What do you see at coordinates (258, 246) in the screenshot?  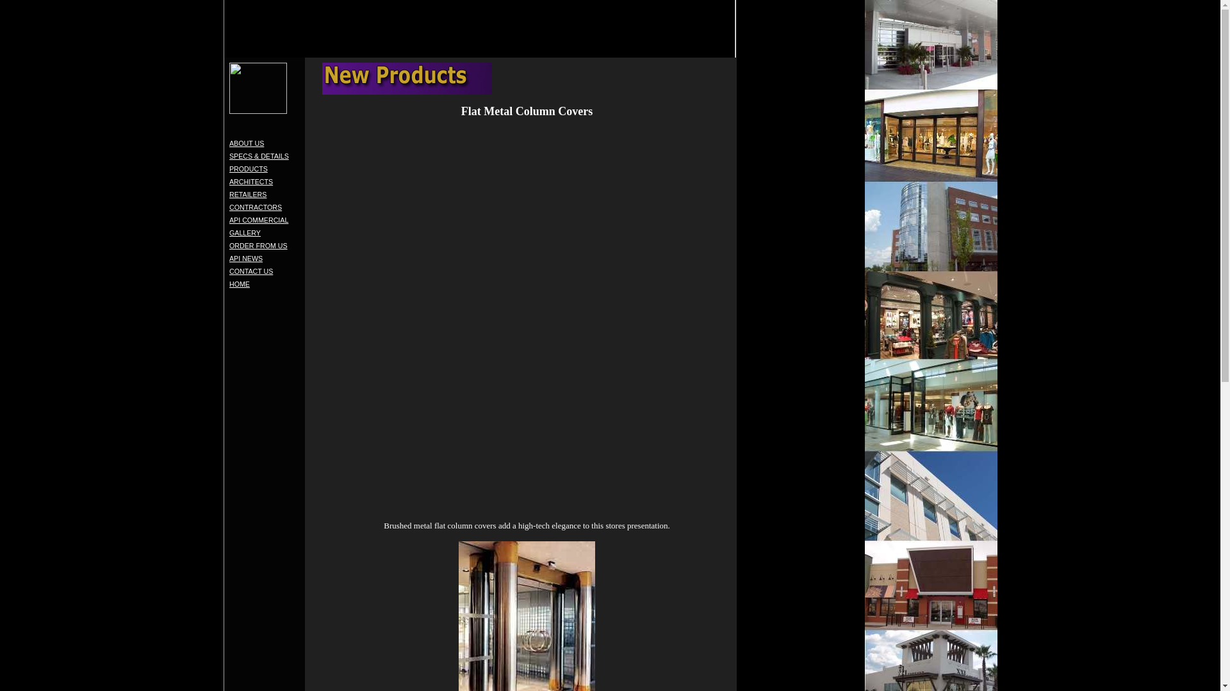 I see `ORDER FROM US` at bounding box center [258, 246].